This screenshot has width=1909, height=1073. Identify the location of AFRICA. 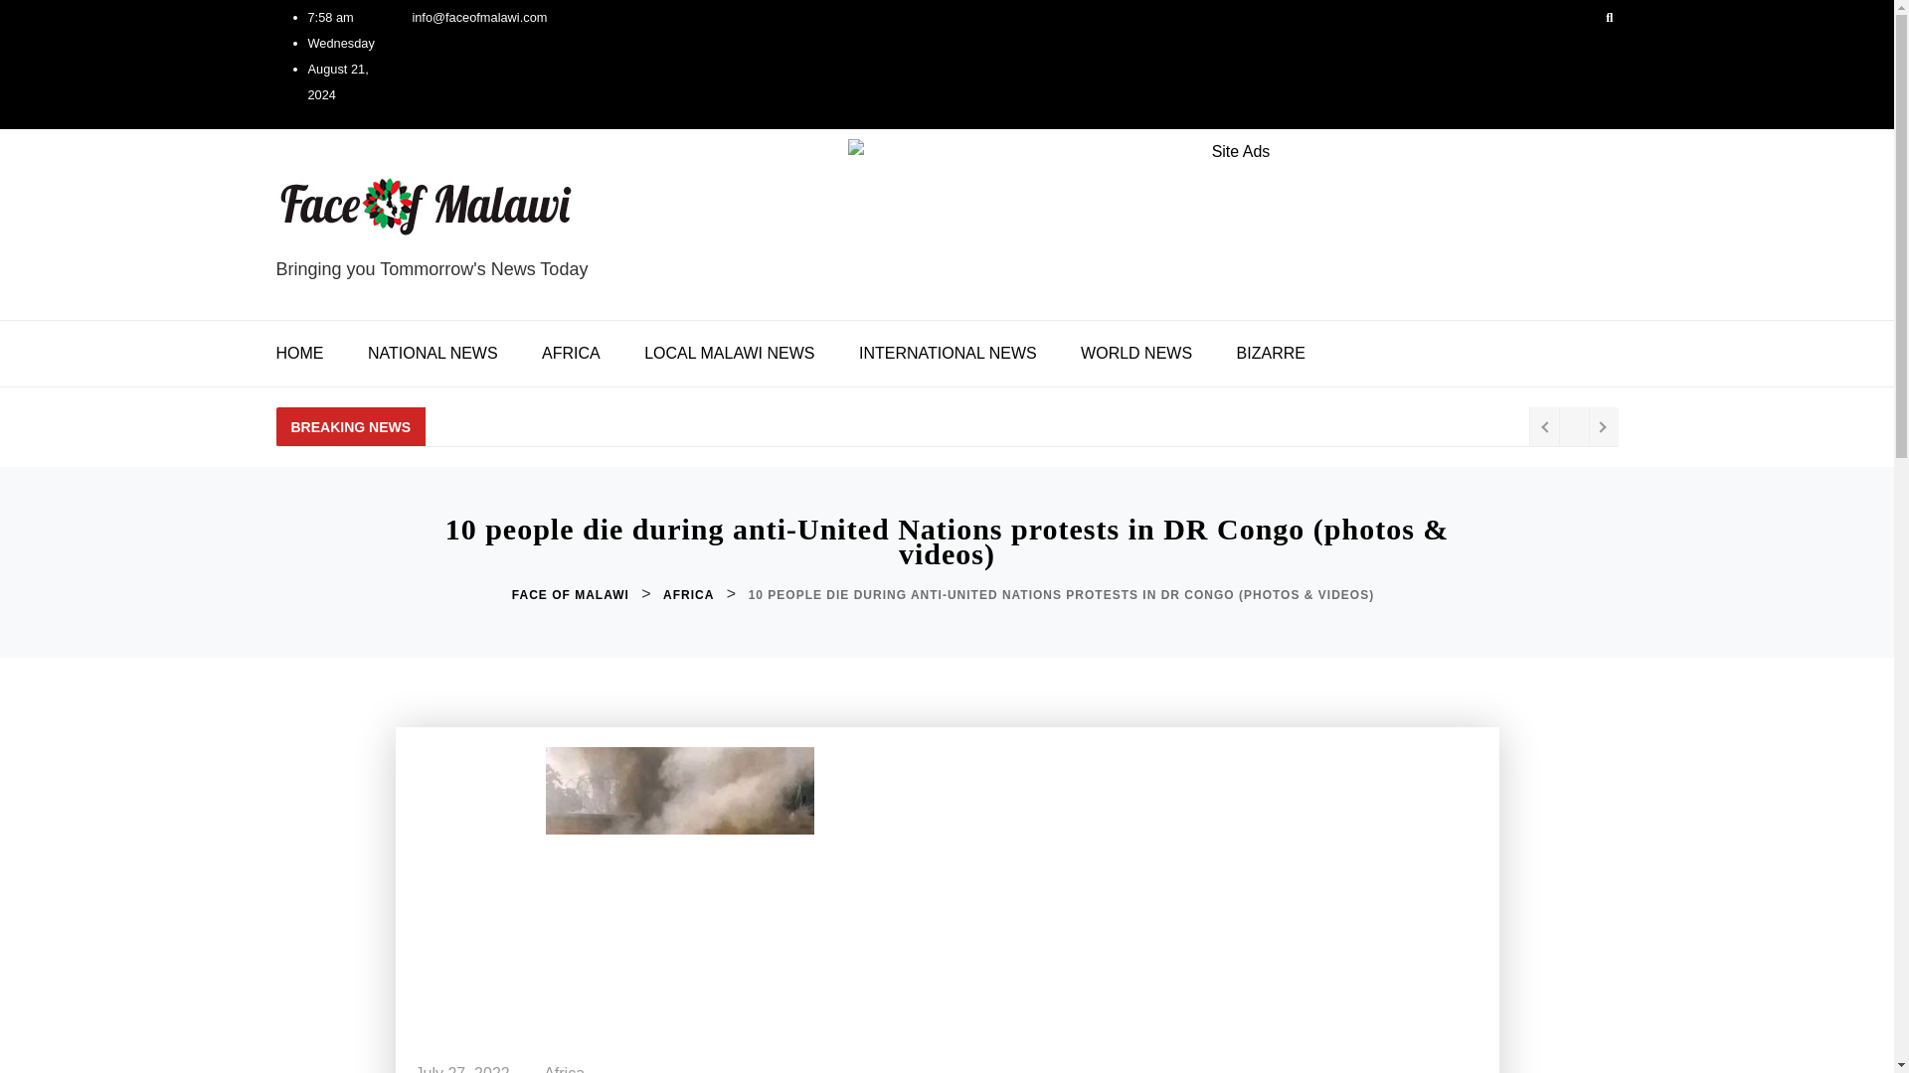
(571, 353).